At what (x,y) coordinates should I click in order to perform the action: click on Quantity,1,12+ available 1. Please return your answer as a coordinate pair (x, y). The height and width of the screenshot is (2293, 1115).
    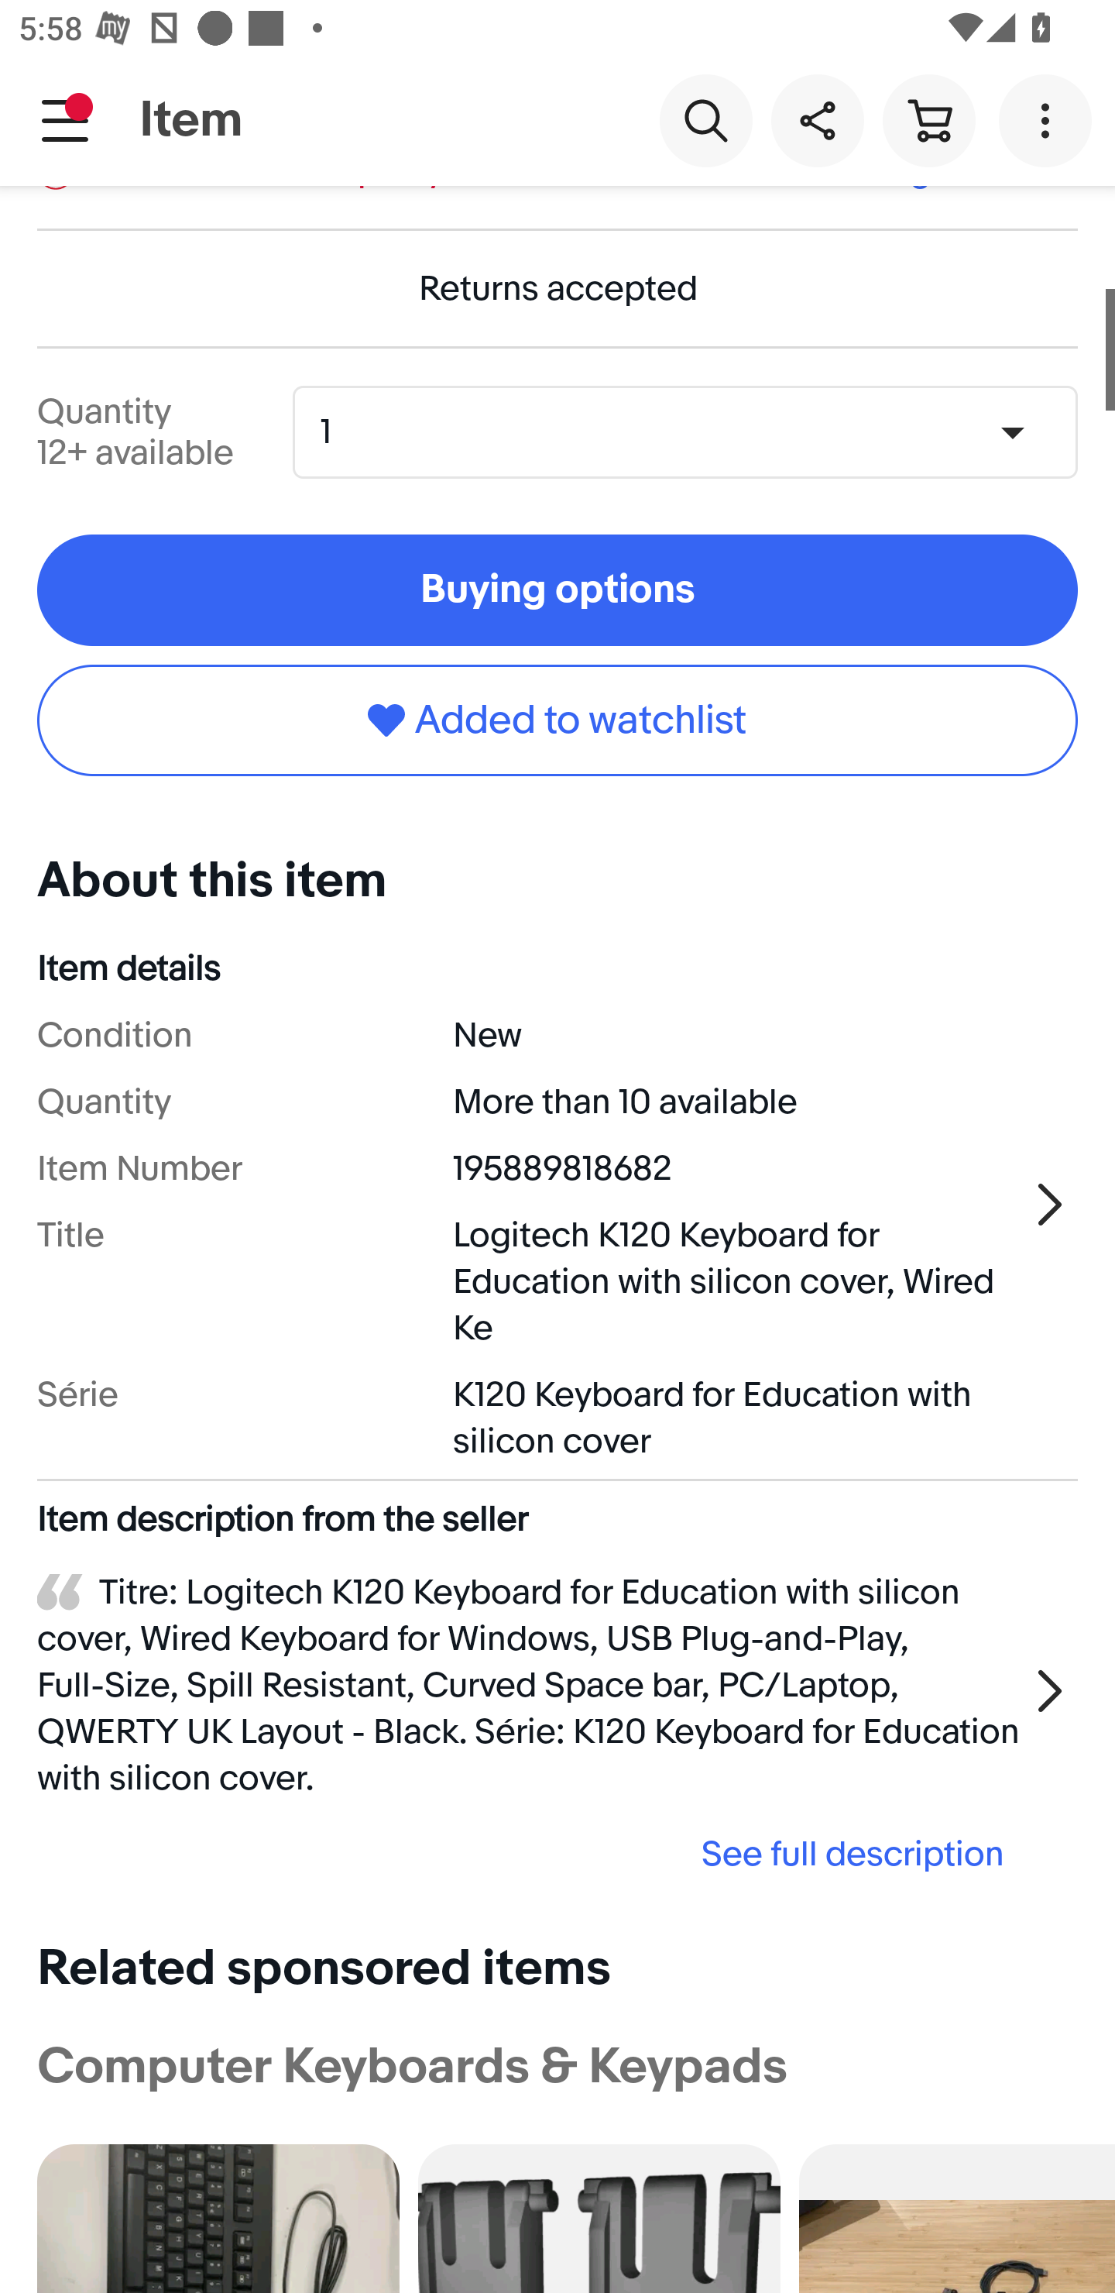
    Looking at the image, I should click on (694, 431).